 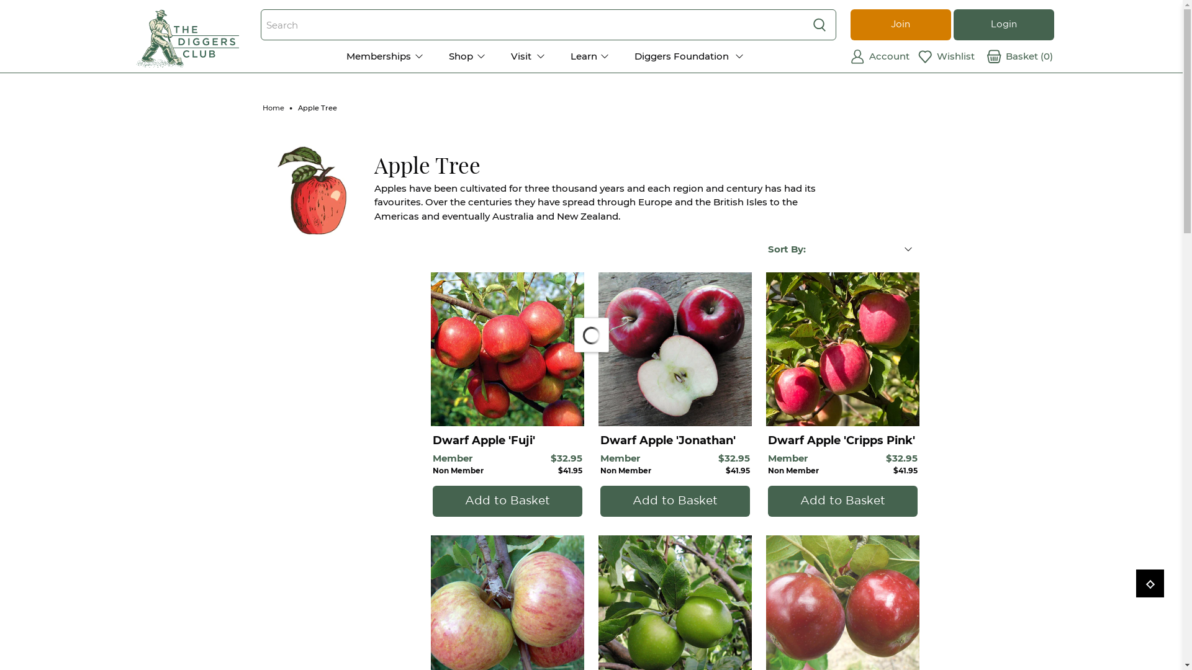 What do you see at coordinates (952, 57) in the screenshot?
I see `Wishlist` at bounding box center [952, 57].